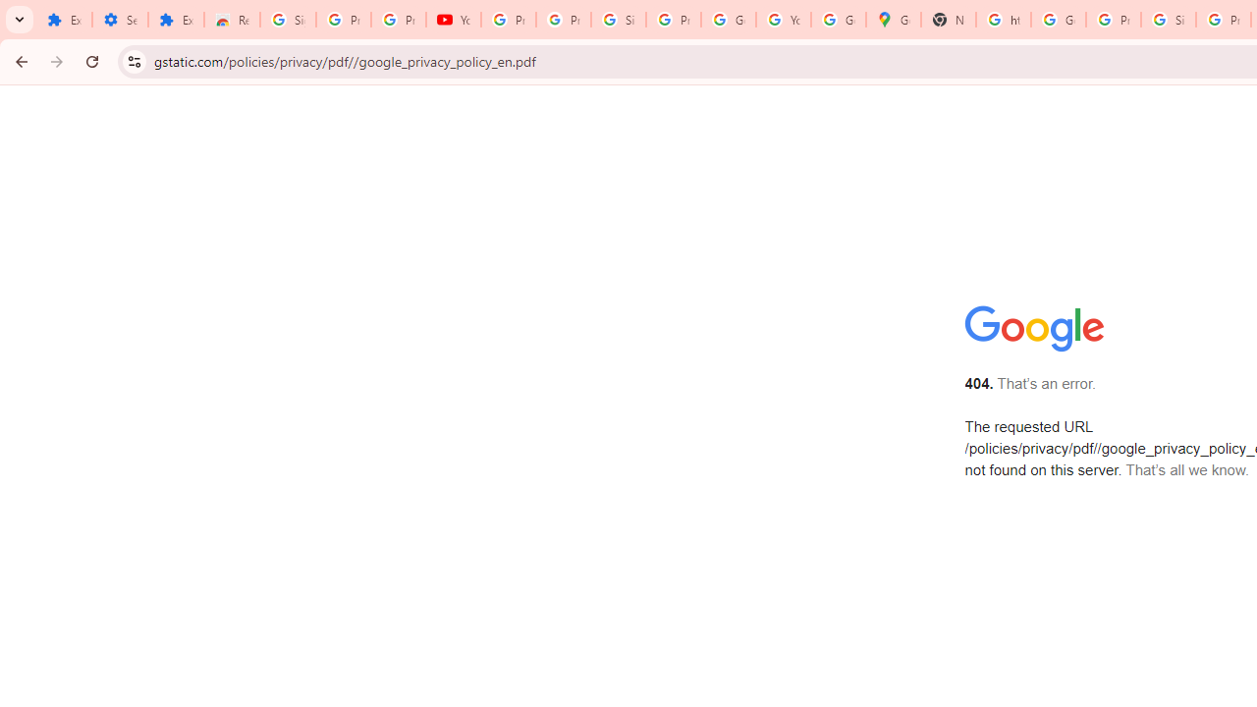  Describe the element at coordinates (64, 20) in the screenshot. I see `Extensions` at that location.